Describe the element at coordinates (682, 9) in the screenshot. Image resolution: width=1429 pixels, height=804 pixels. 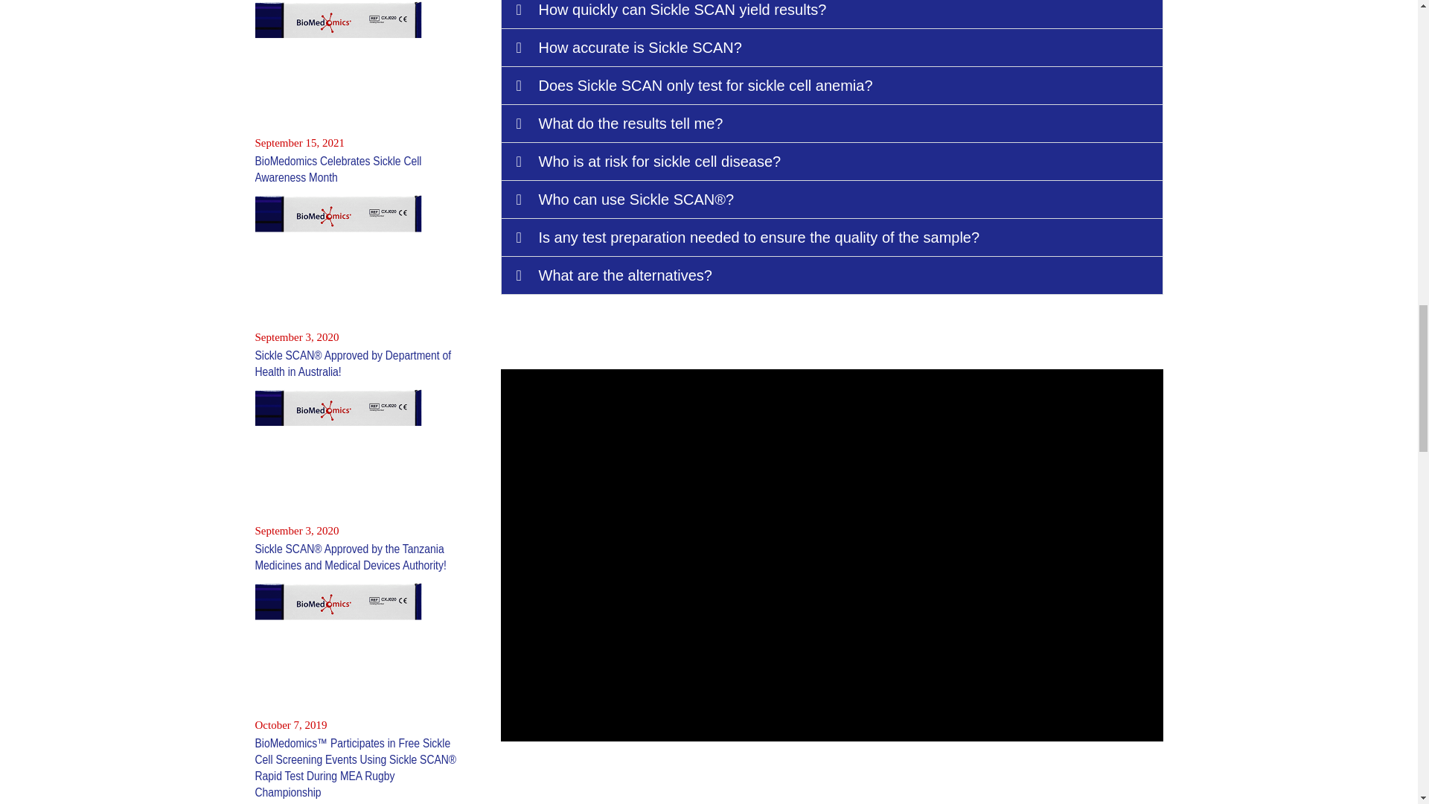
I see `How quickly can Sickle SCAN yield results?` at that location.